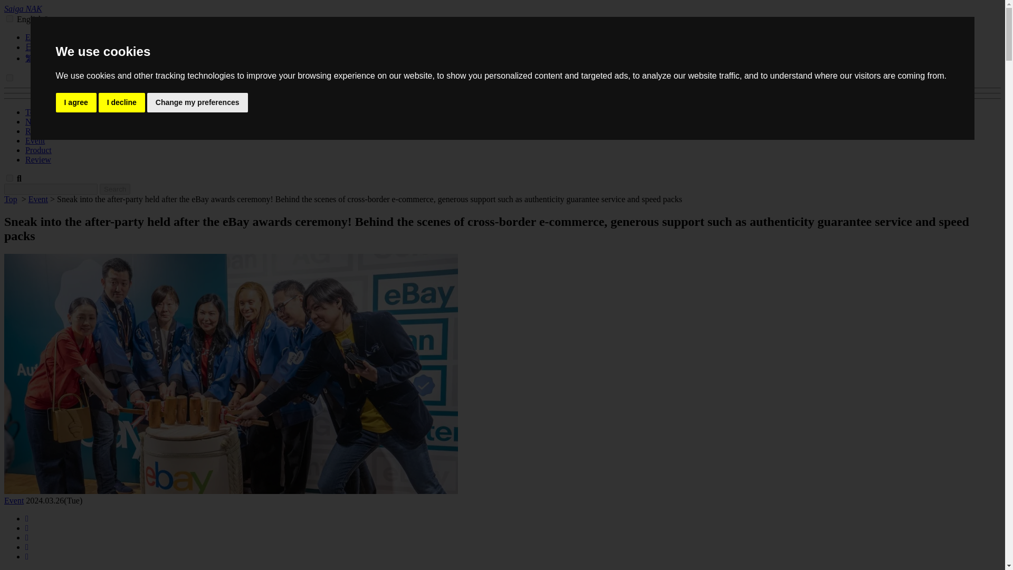 This screenshot has height=570, width=1013. What do you see at coordinates (35, 121) in the screenshot?
I see `News` at bounding box center [35, 121].